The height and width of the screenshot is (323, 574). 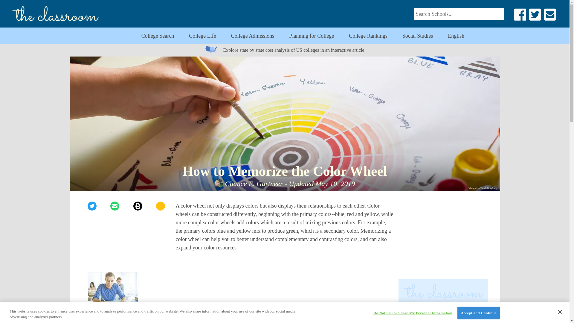 I want to click on 3rd party ad content, so click(x=285, y=290).